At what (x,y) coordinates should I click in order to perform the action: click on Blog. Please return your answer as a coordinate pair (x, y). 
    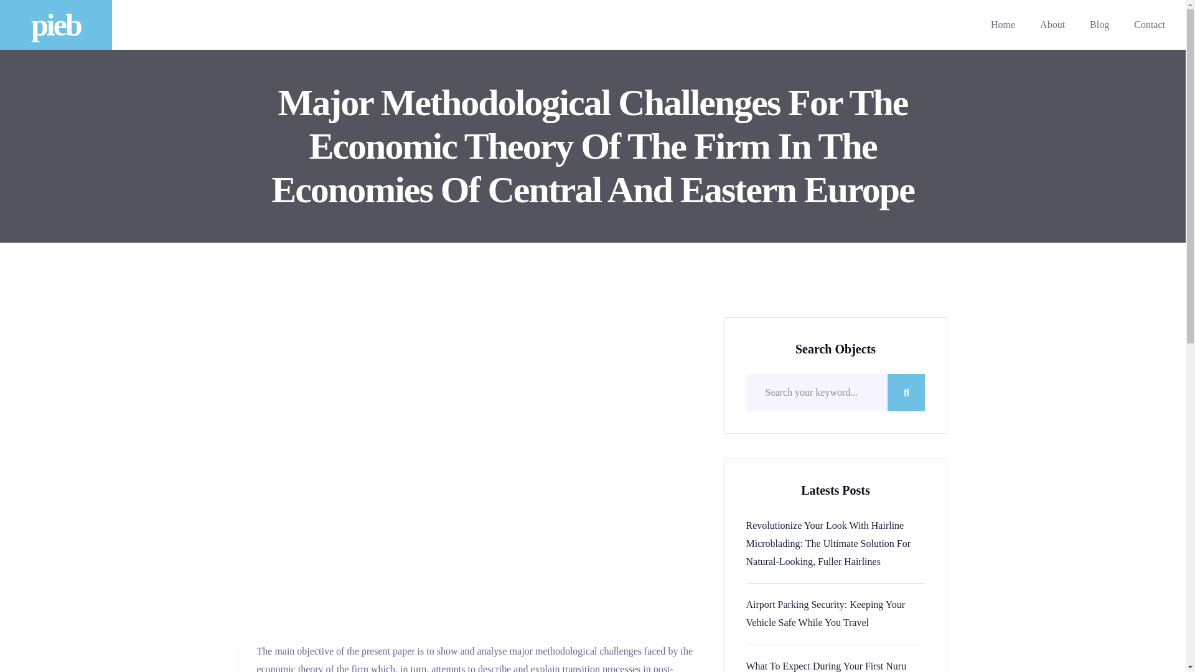
    Looking at the image, I should click on (1099, 25).